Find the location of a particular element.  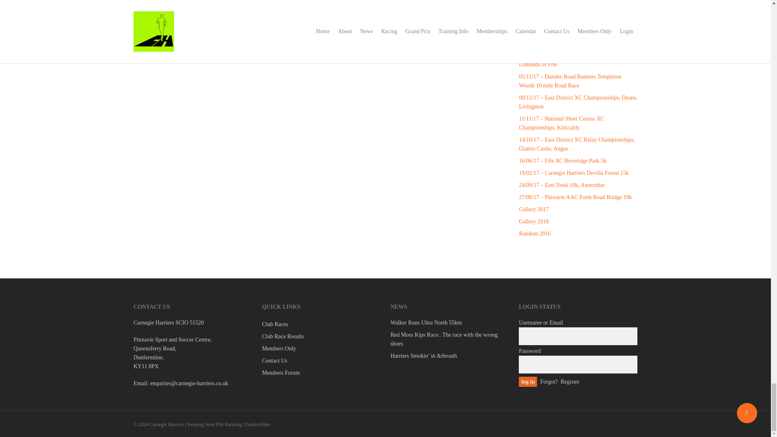

log in is located at coordinates (528, 381).